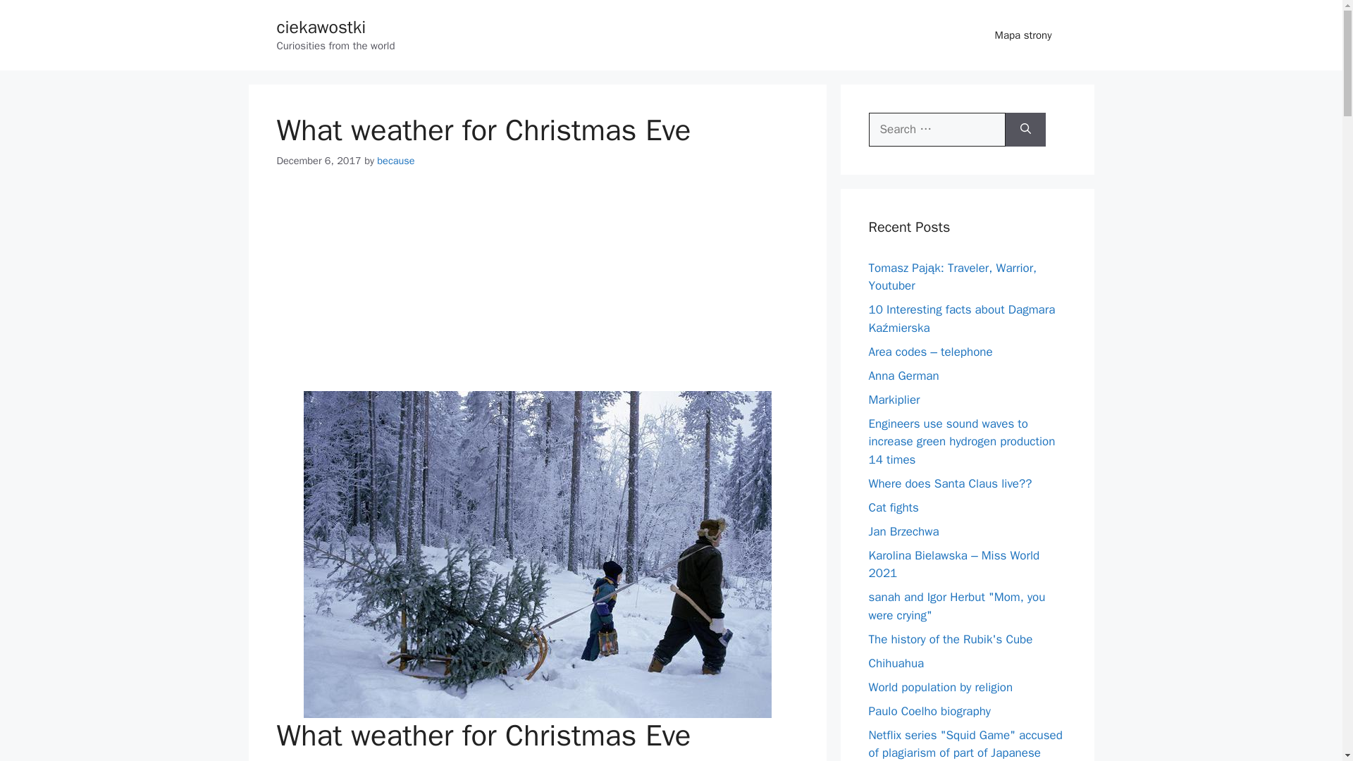  Describe the element at coordinates (320, 27) in the screenshot. I see `ciekawostki` at that location.